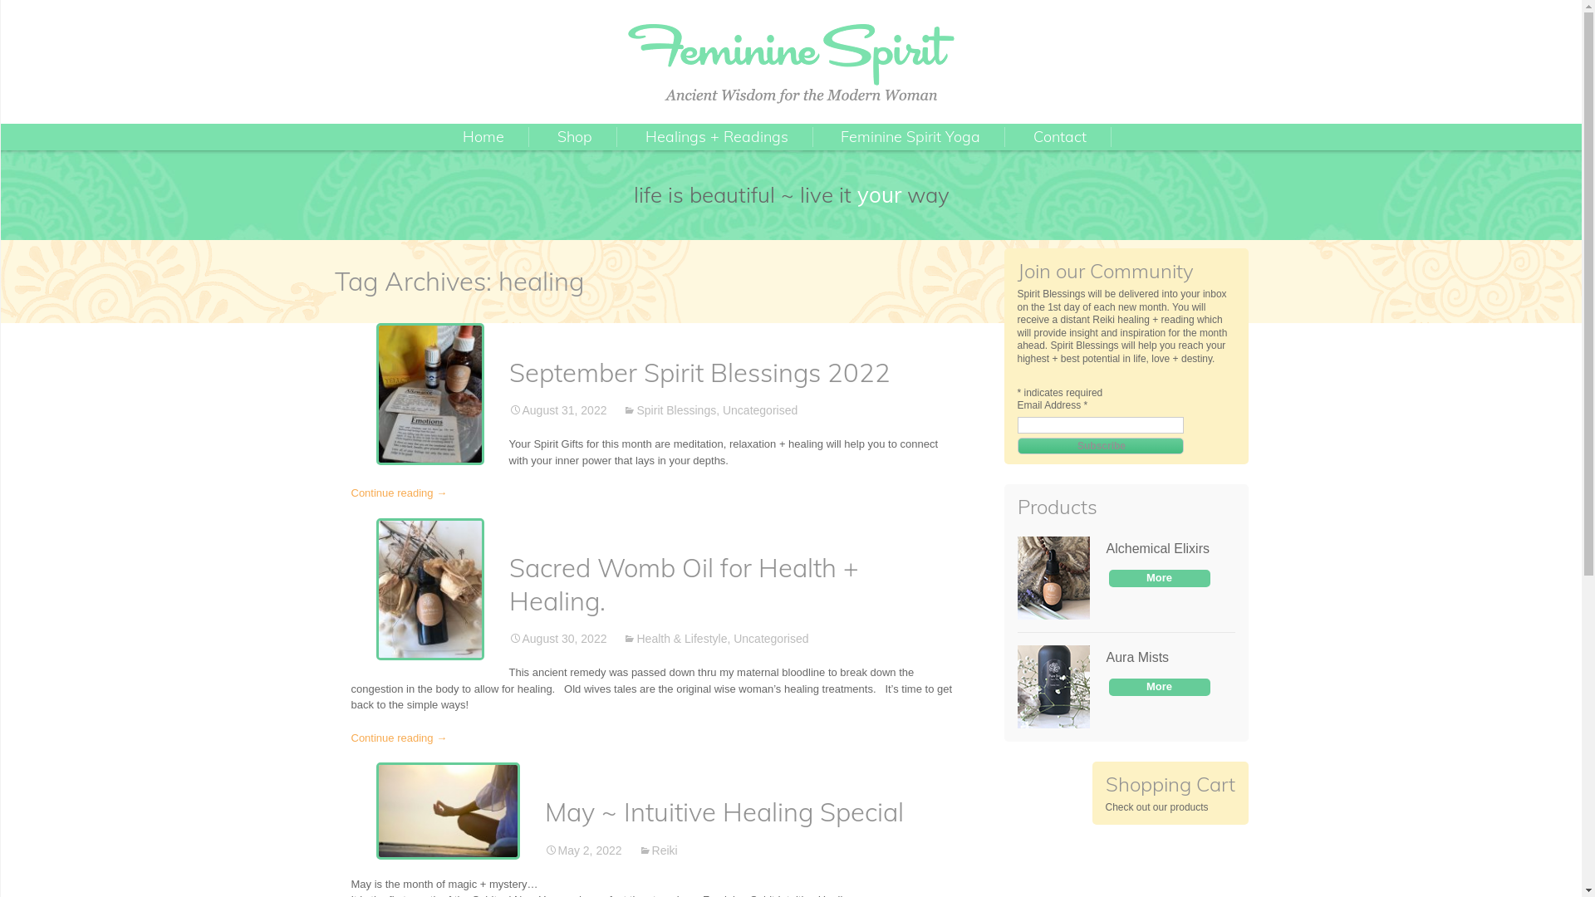 Image resolution: width=1595 pixels, height=897 pixels. I want to click on Feminine Spirit Yoga, so click(910, 137).